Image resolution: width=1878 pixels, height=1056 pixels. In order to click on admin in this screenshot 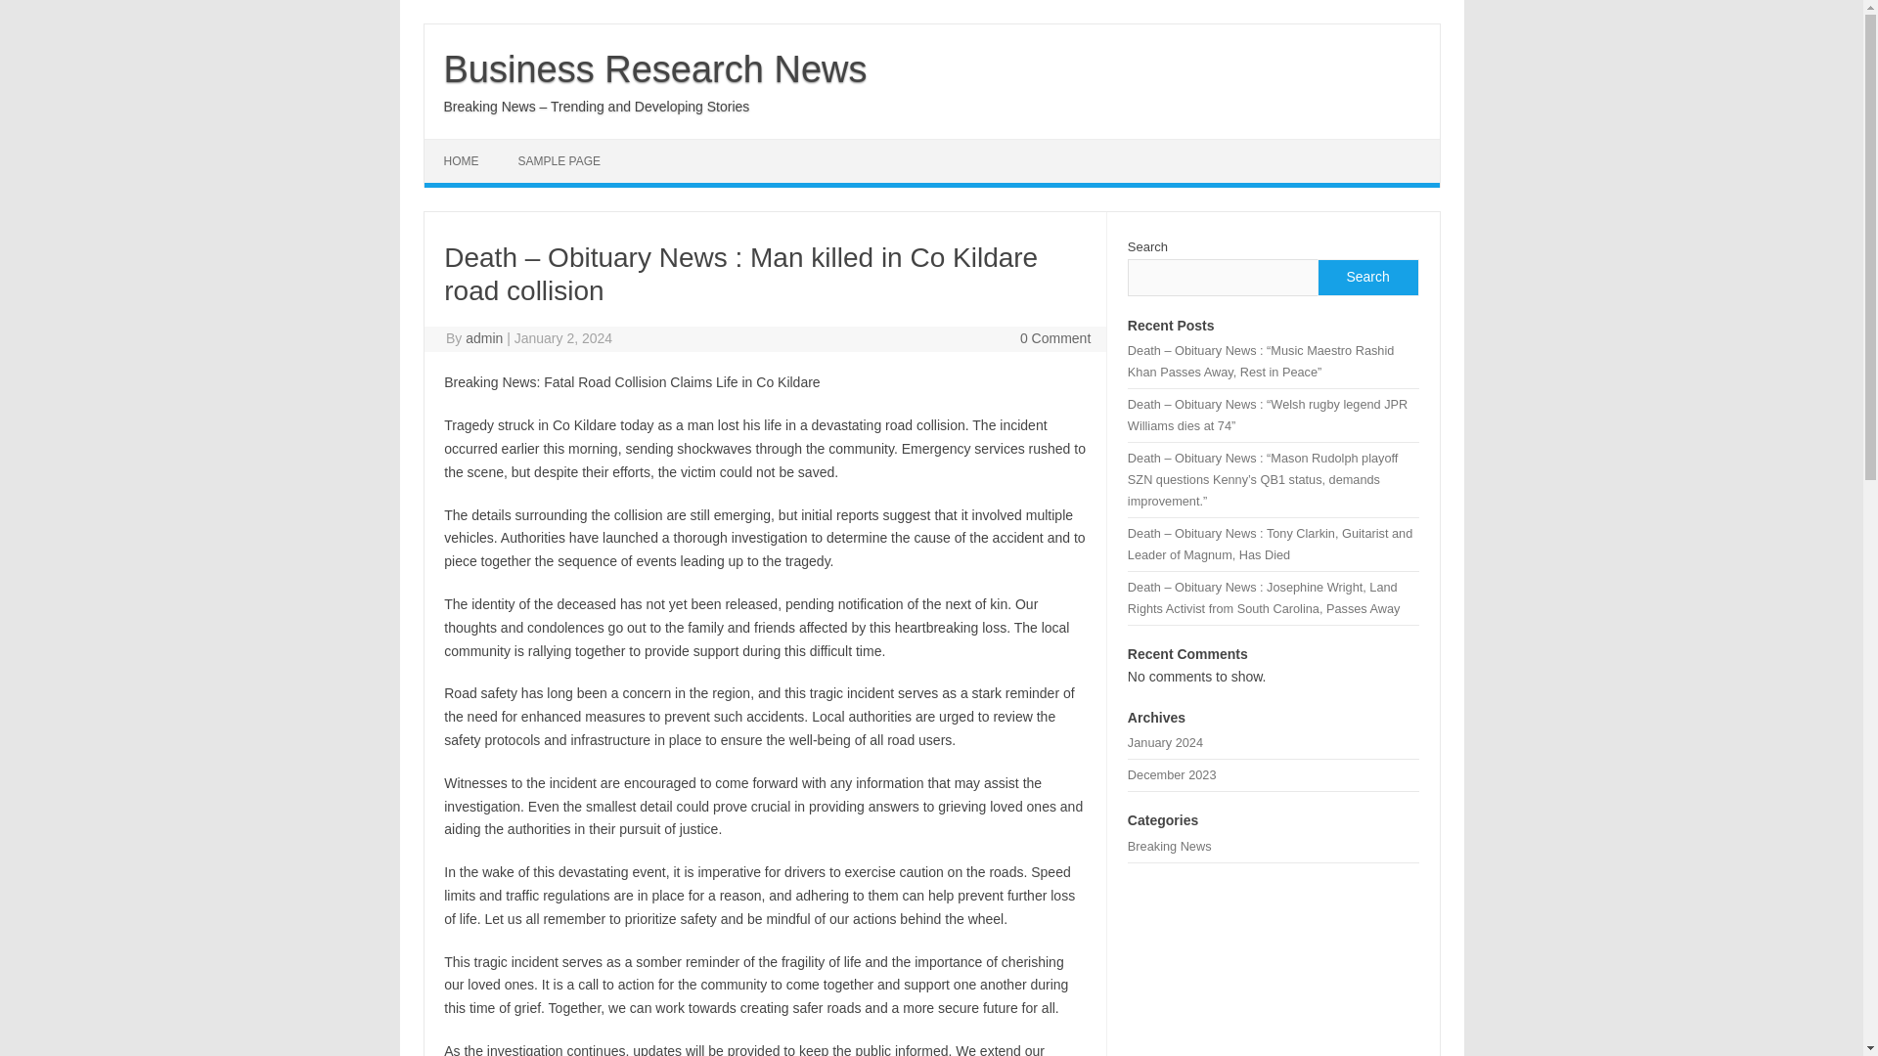, I will do `click(484, 338)`.